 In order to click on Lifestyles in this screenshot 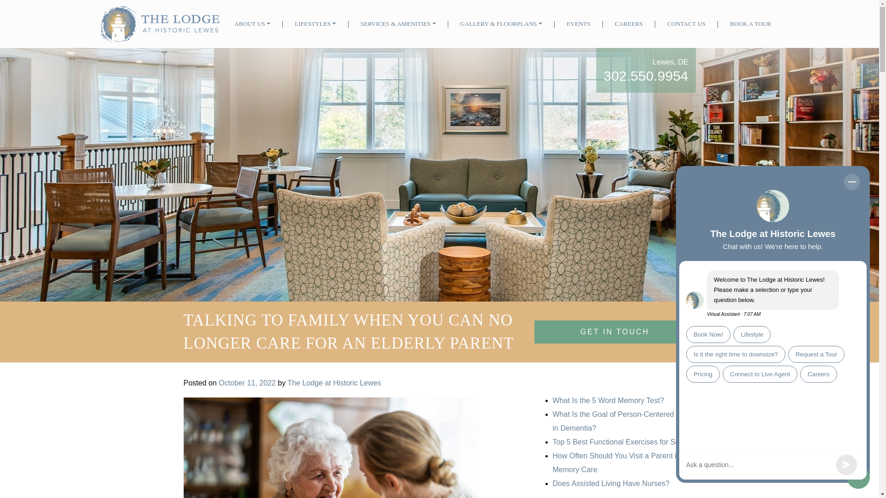, I will do `click(315, 24)`.